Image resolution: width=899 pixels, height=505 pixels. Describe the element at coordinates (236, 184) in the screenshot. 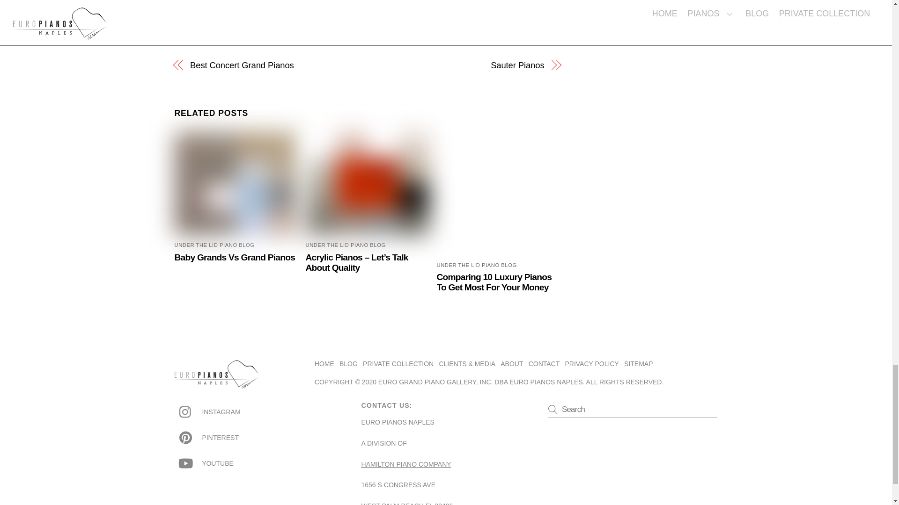

I see `baby grands vs grand pianos` at that location.